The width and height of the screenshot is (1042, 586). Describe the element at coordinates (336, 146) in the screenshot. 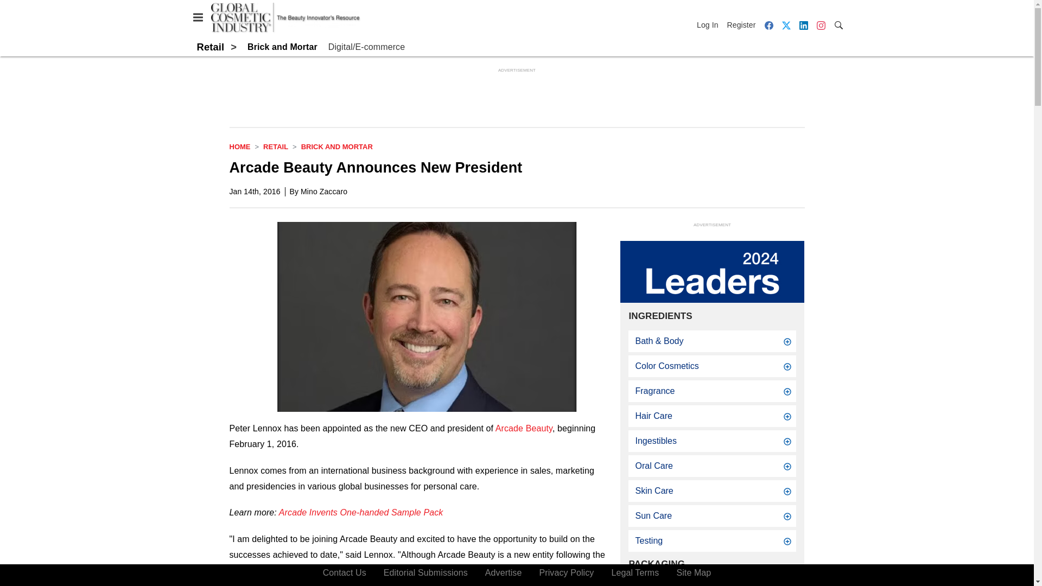

I see `Brick and Mortar` at that location.